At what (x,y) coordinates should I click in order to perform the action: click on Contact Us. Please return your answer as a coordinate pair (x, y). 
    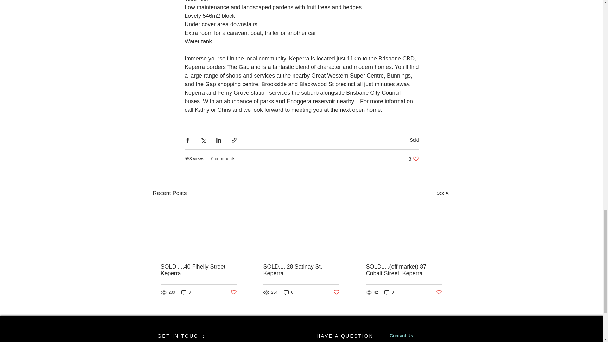
    Looking at the image, I should click on (402, 336).